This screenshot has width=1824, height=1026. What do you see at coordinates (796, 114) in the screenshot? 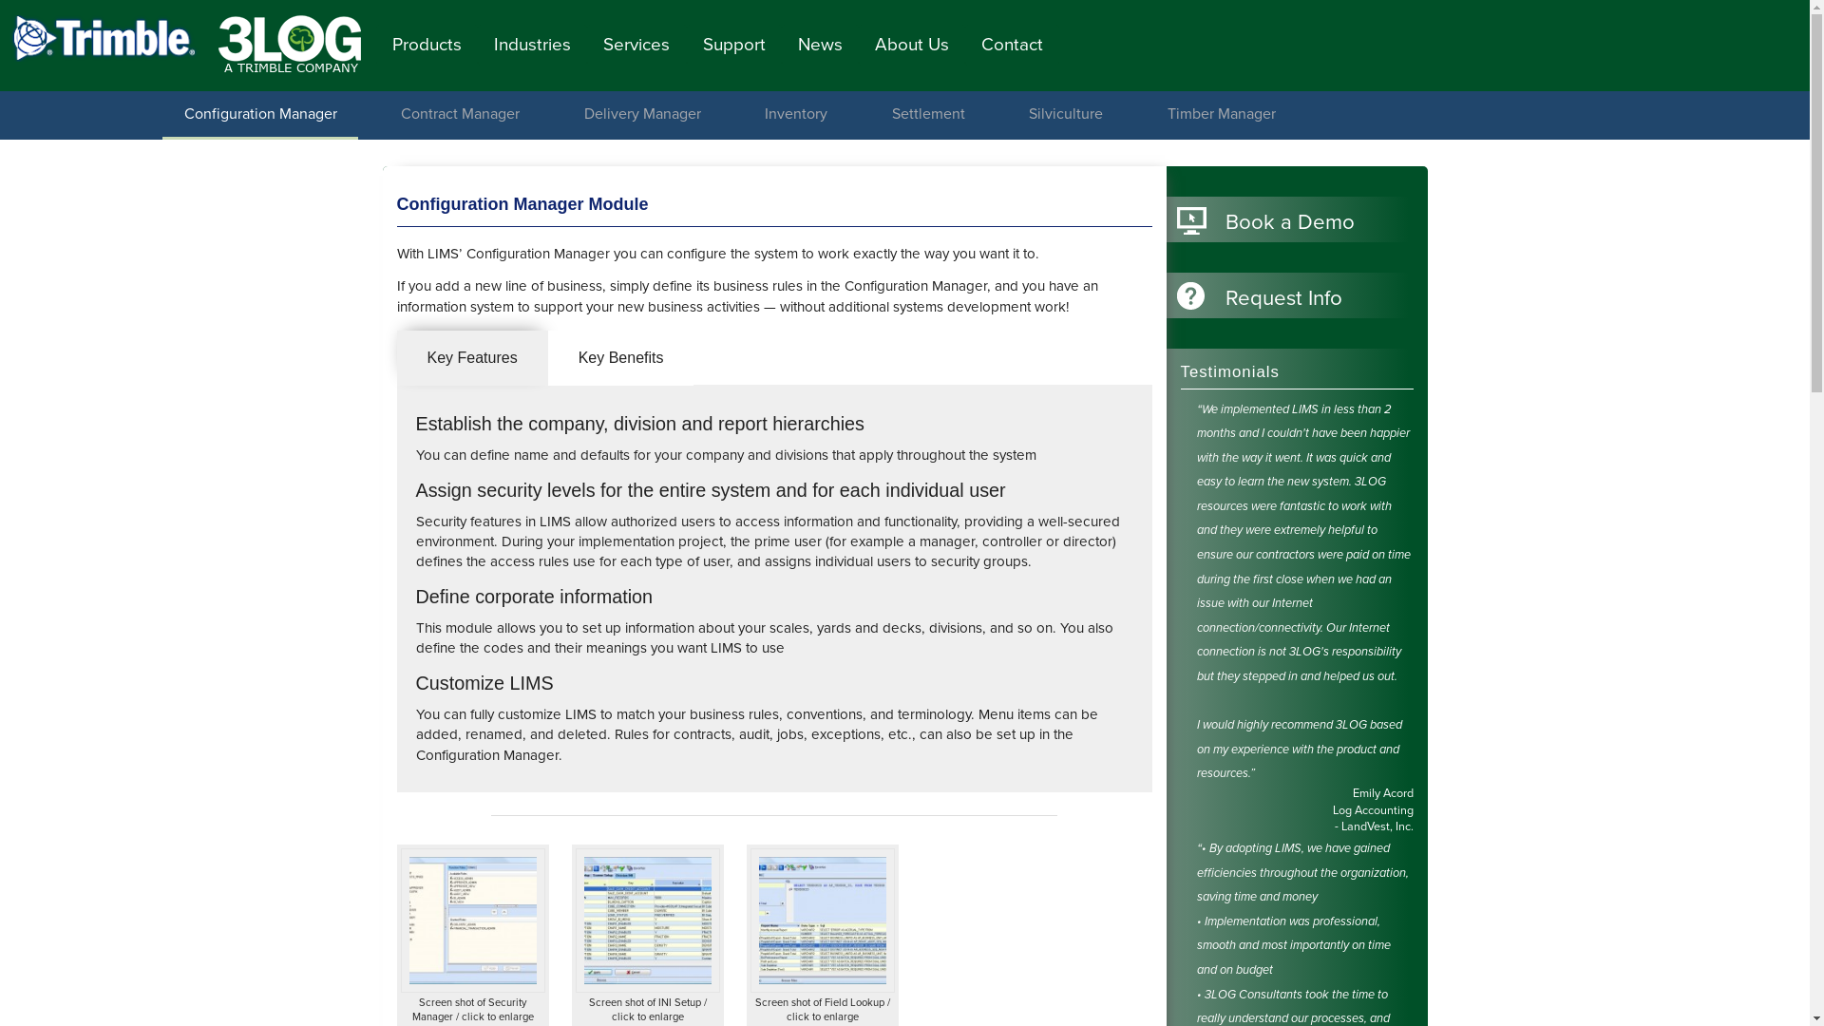
I see `Inventory` at bounding box center [796, 114].